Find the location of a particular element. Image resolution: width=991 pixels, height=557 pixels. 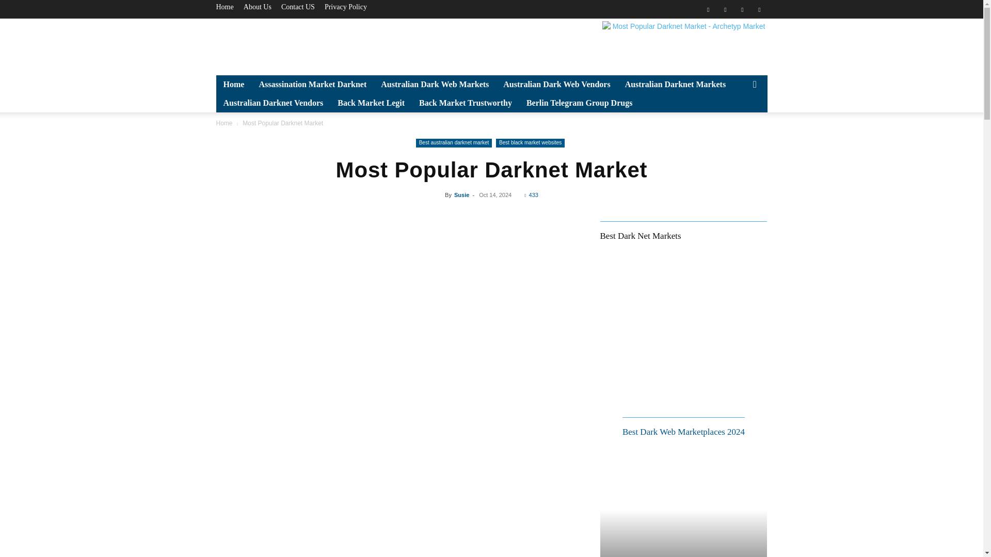

About Us is located at coordinates (258, 7).